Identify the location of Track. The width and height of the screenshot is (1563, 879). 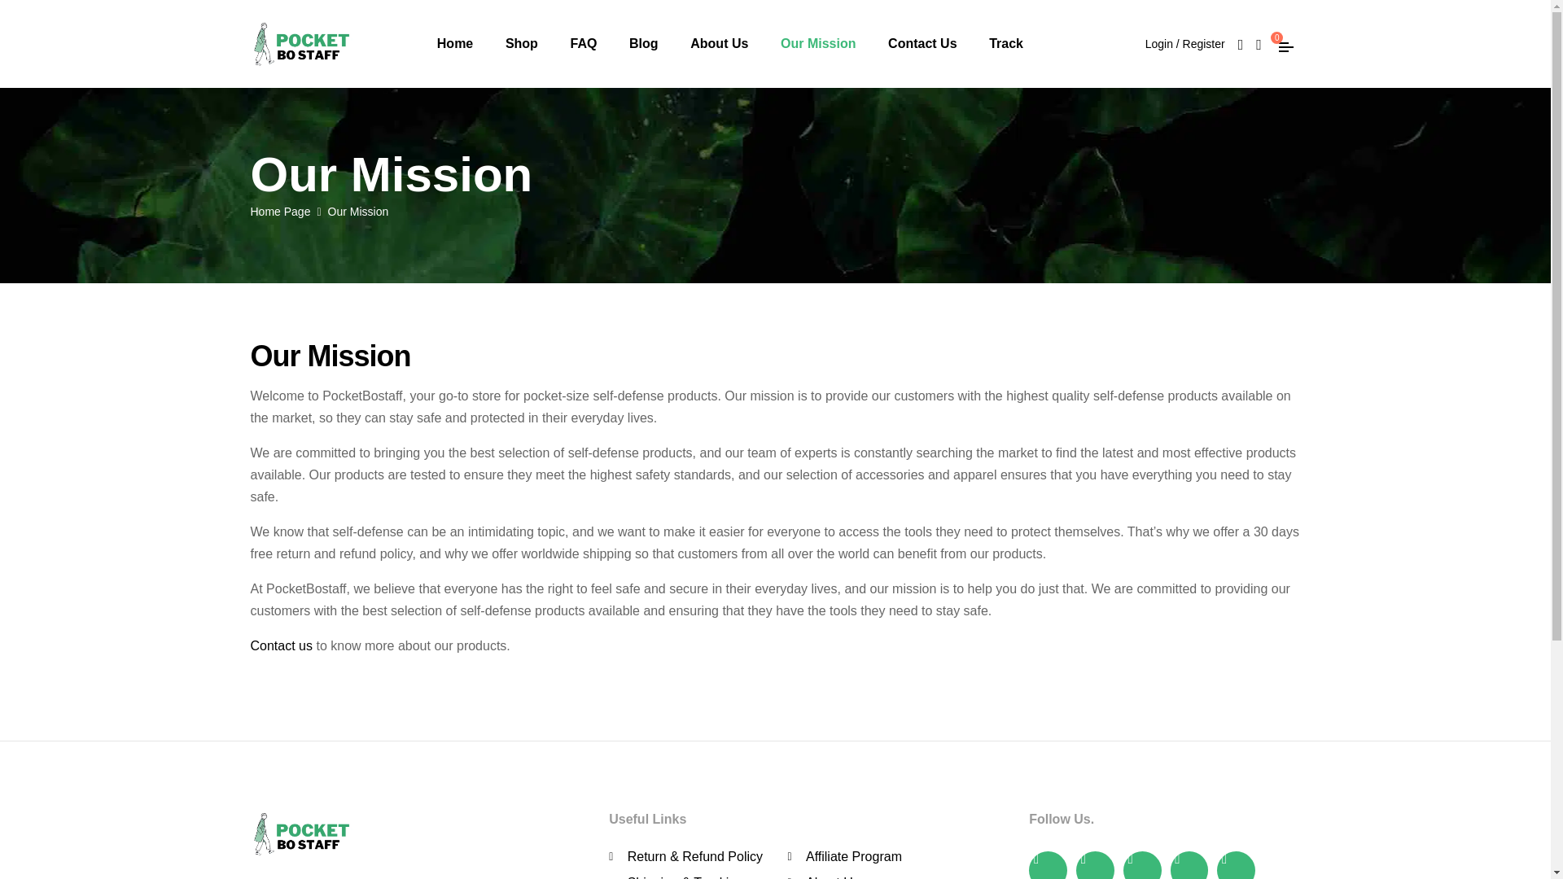
(1006, 44).